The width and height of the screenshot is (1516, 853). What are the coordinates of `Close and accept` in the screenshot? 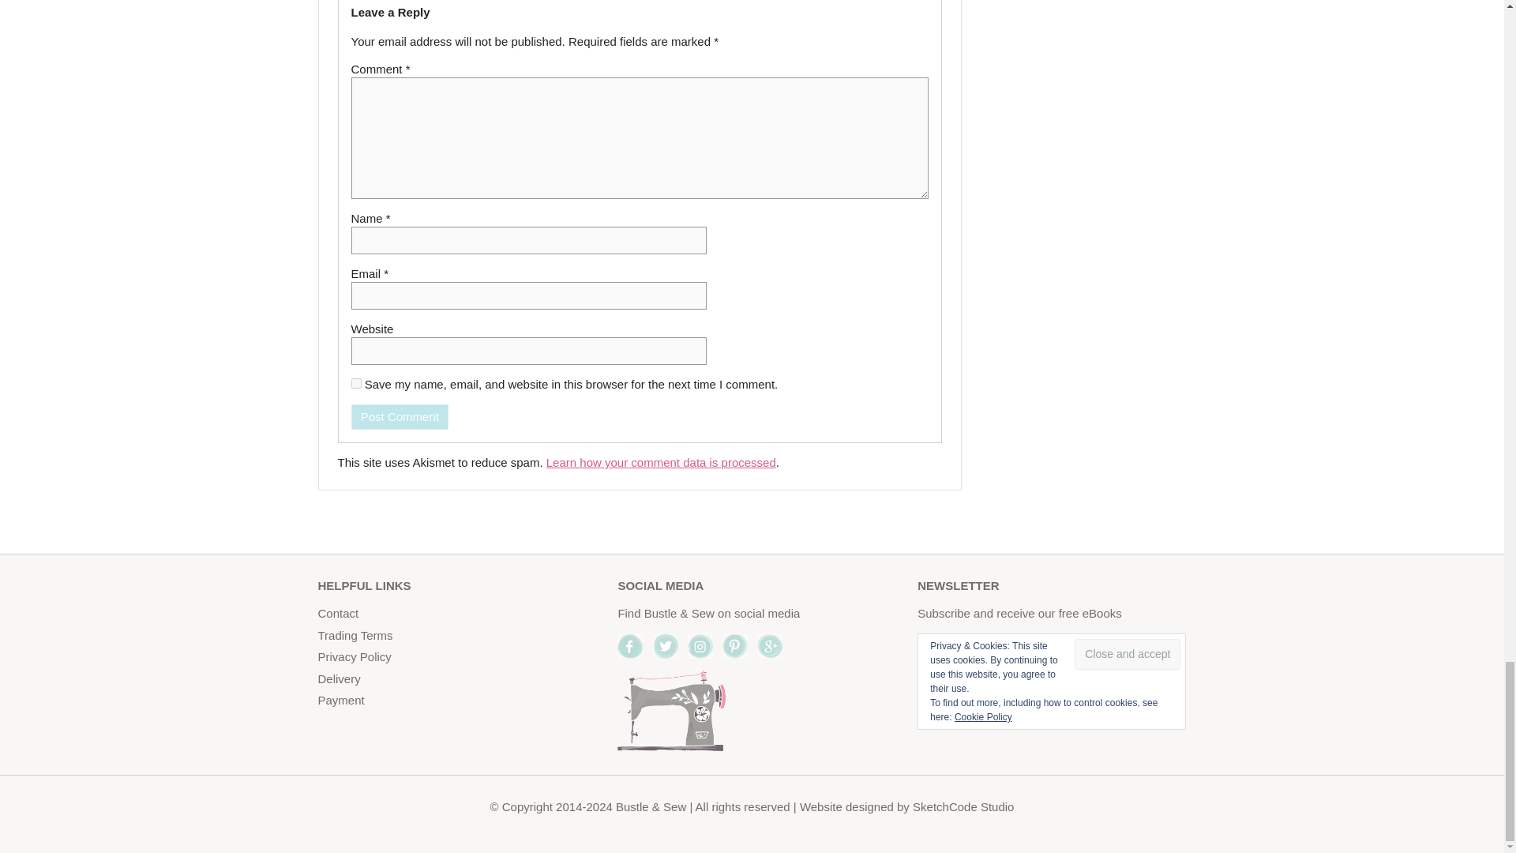 It's located at (1128, 654).